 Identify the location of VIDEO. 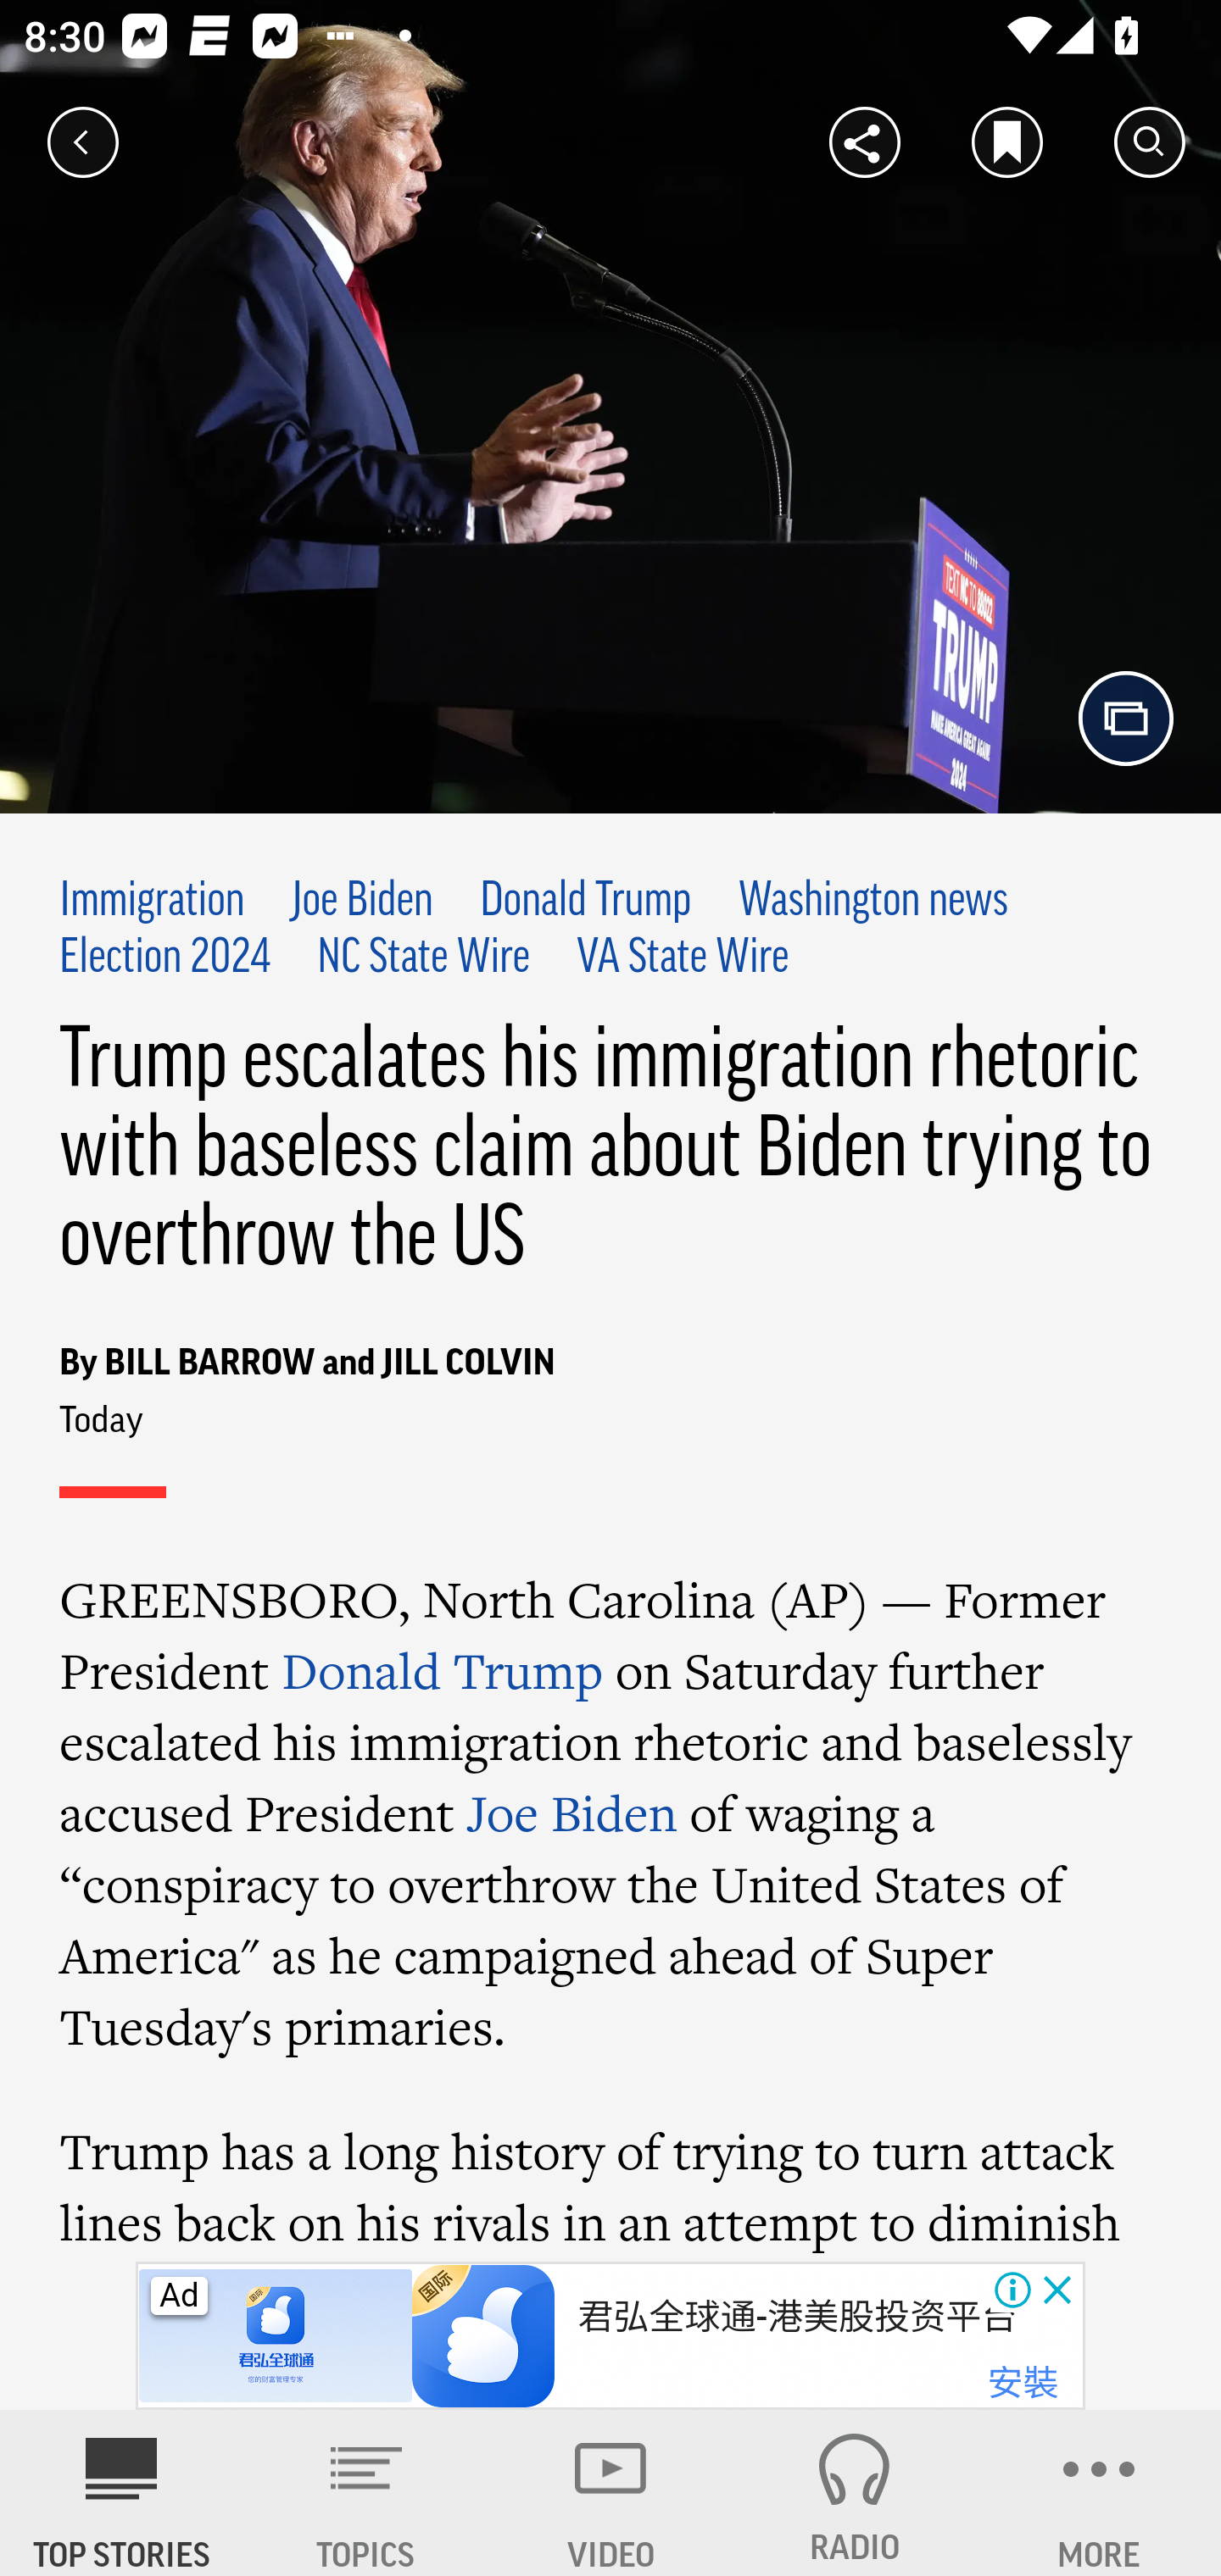
(610, 2493).